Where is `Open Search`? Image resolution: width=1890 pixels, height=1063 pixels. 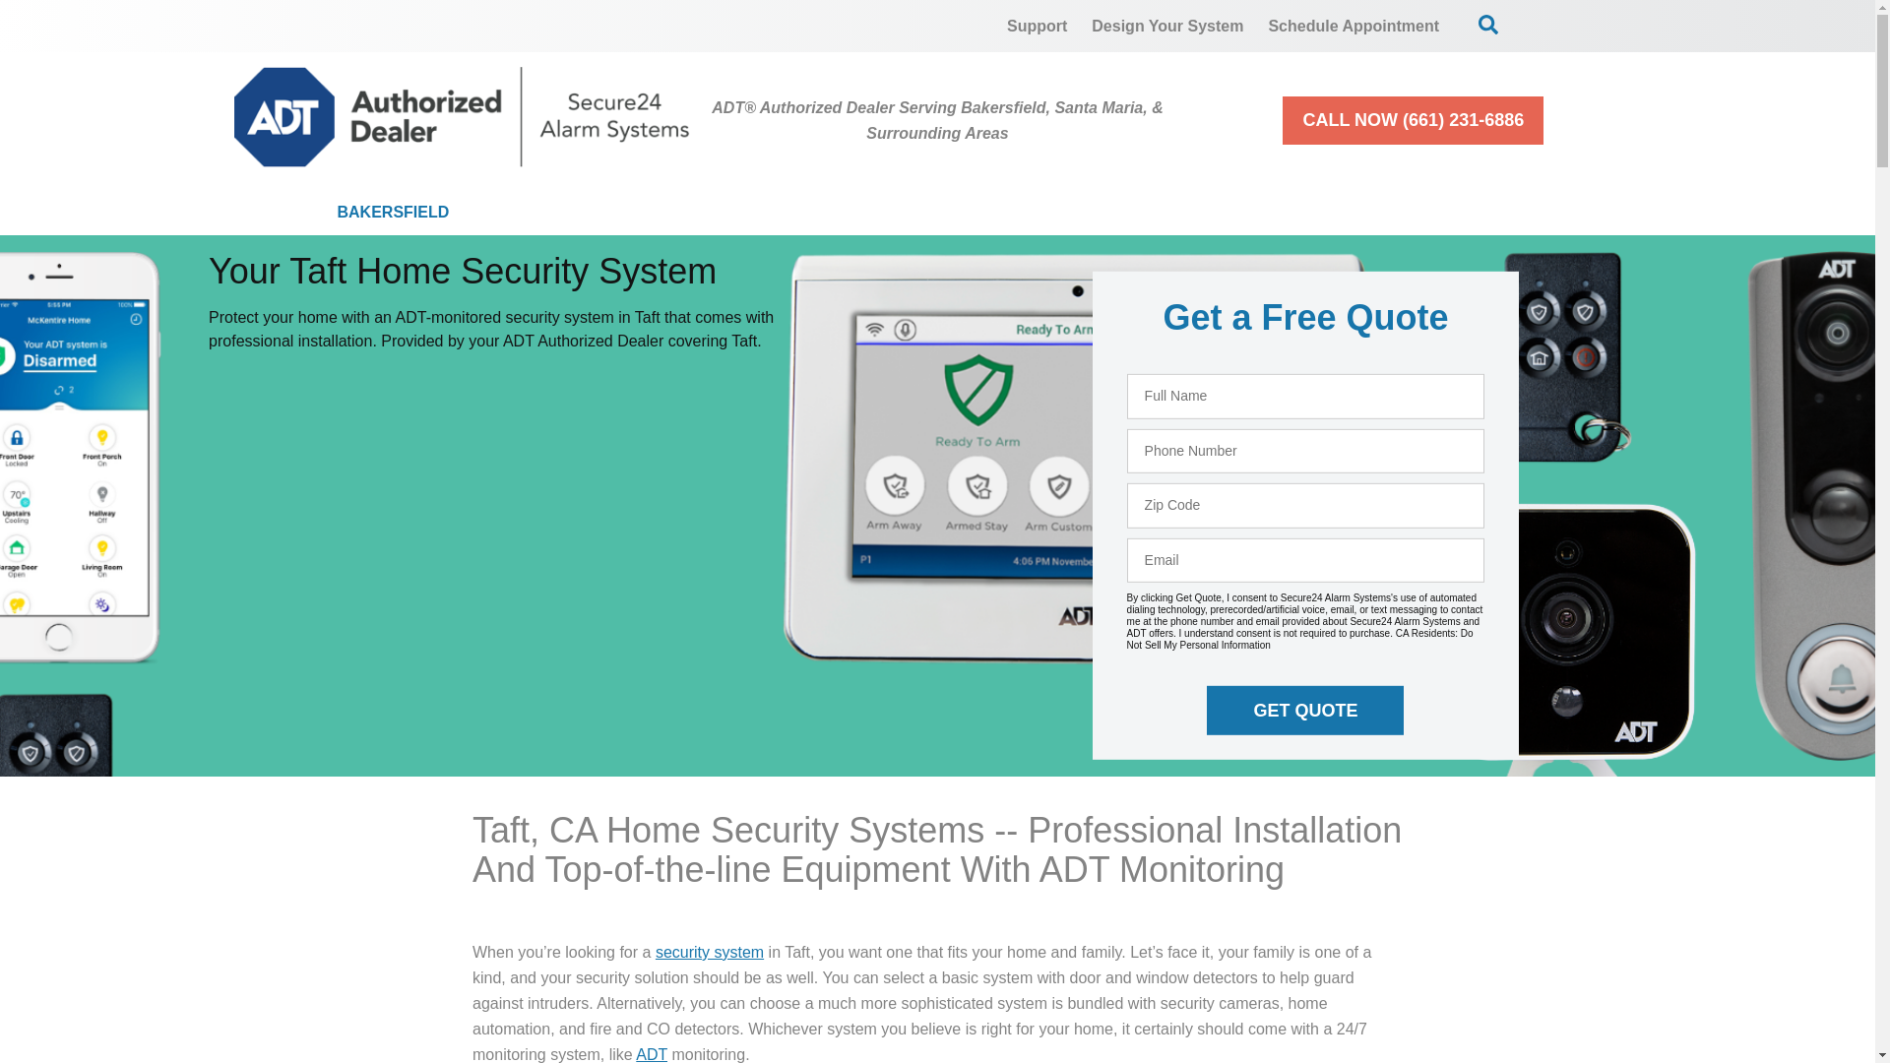 Open Search is located at coordinates (1488, 24).